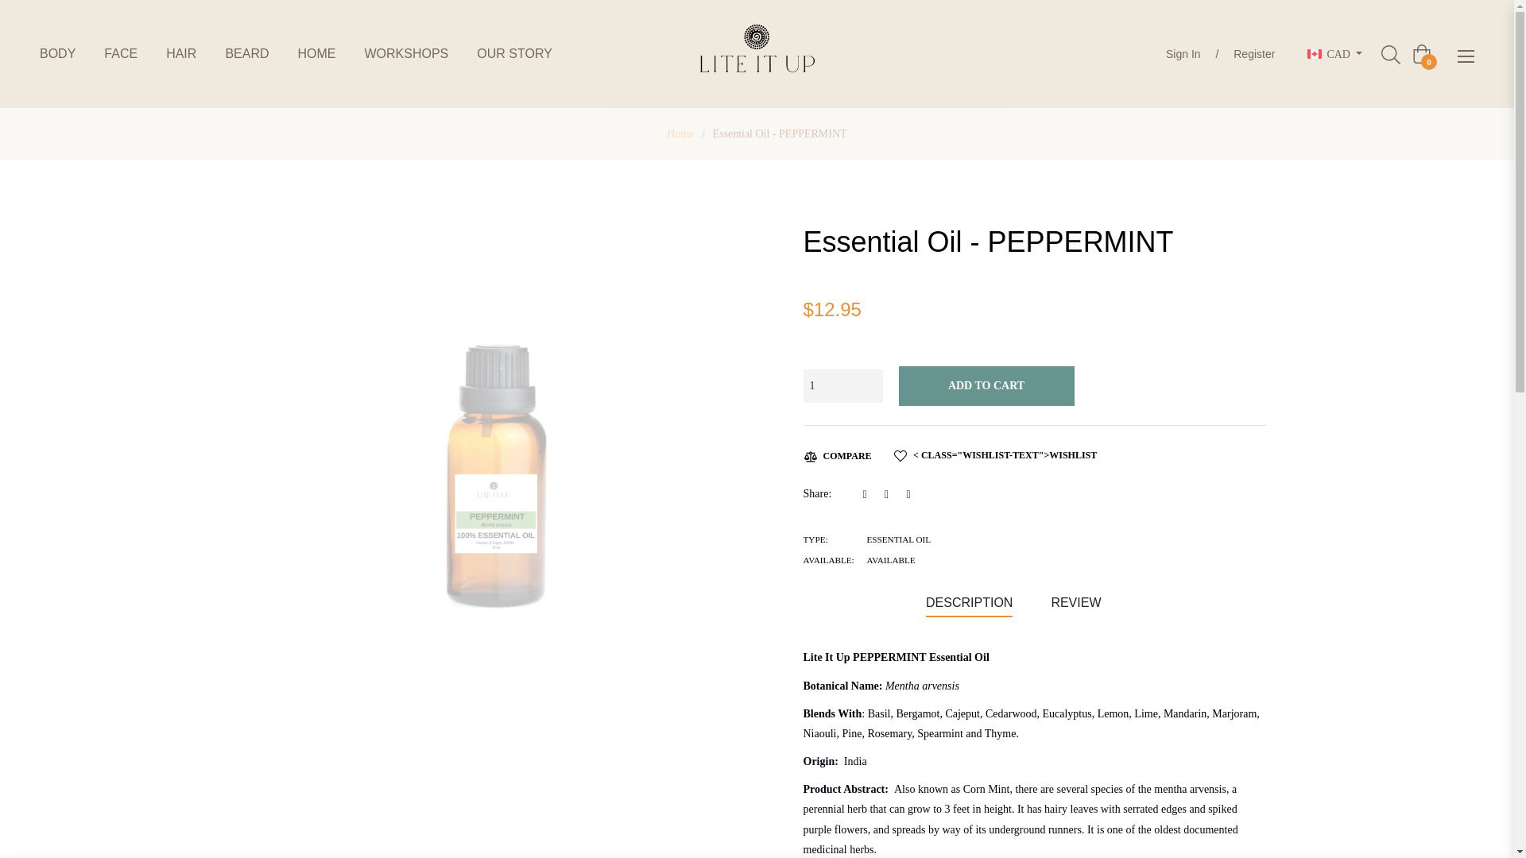  Describe the element at coordinates (892, 493) in the screenshot. I see `Tweet on Twitter` at that location.